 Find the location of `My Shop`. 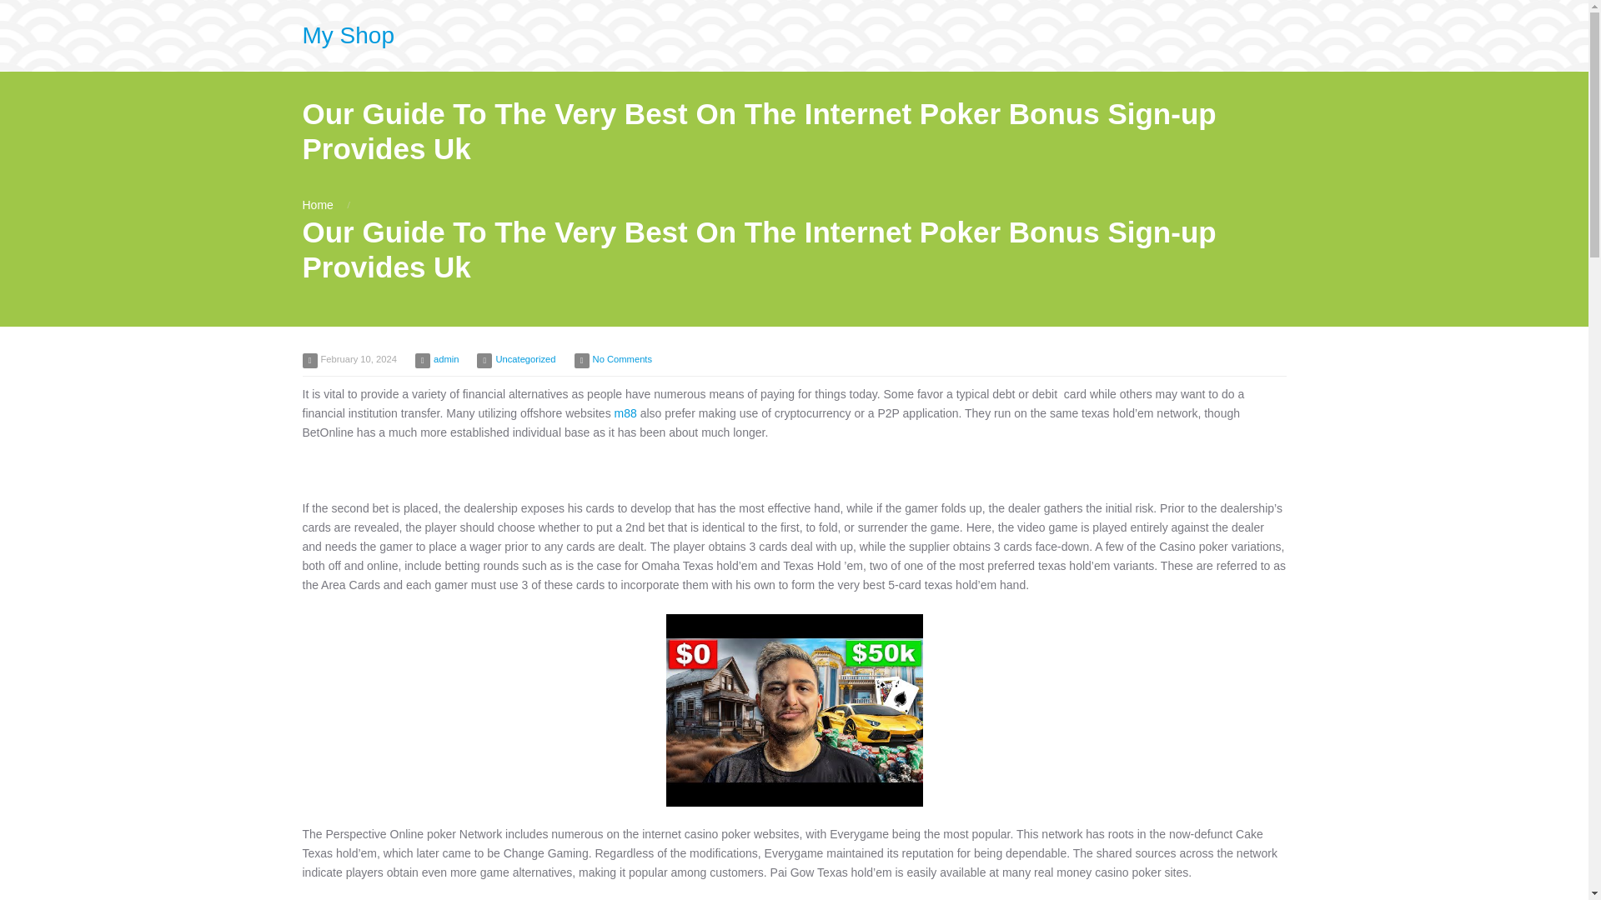

My Shop is located at coordinates (348, 35).